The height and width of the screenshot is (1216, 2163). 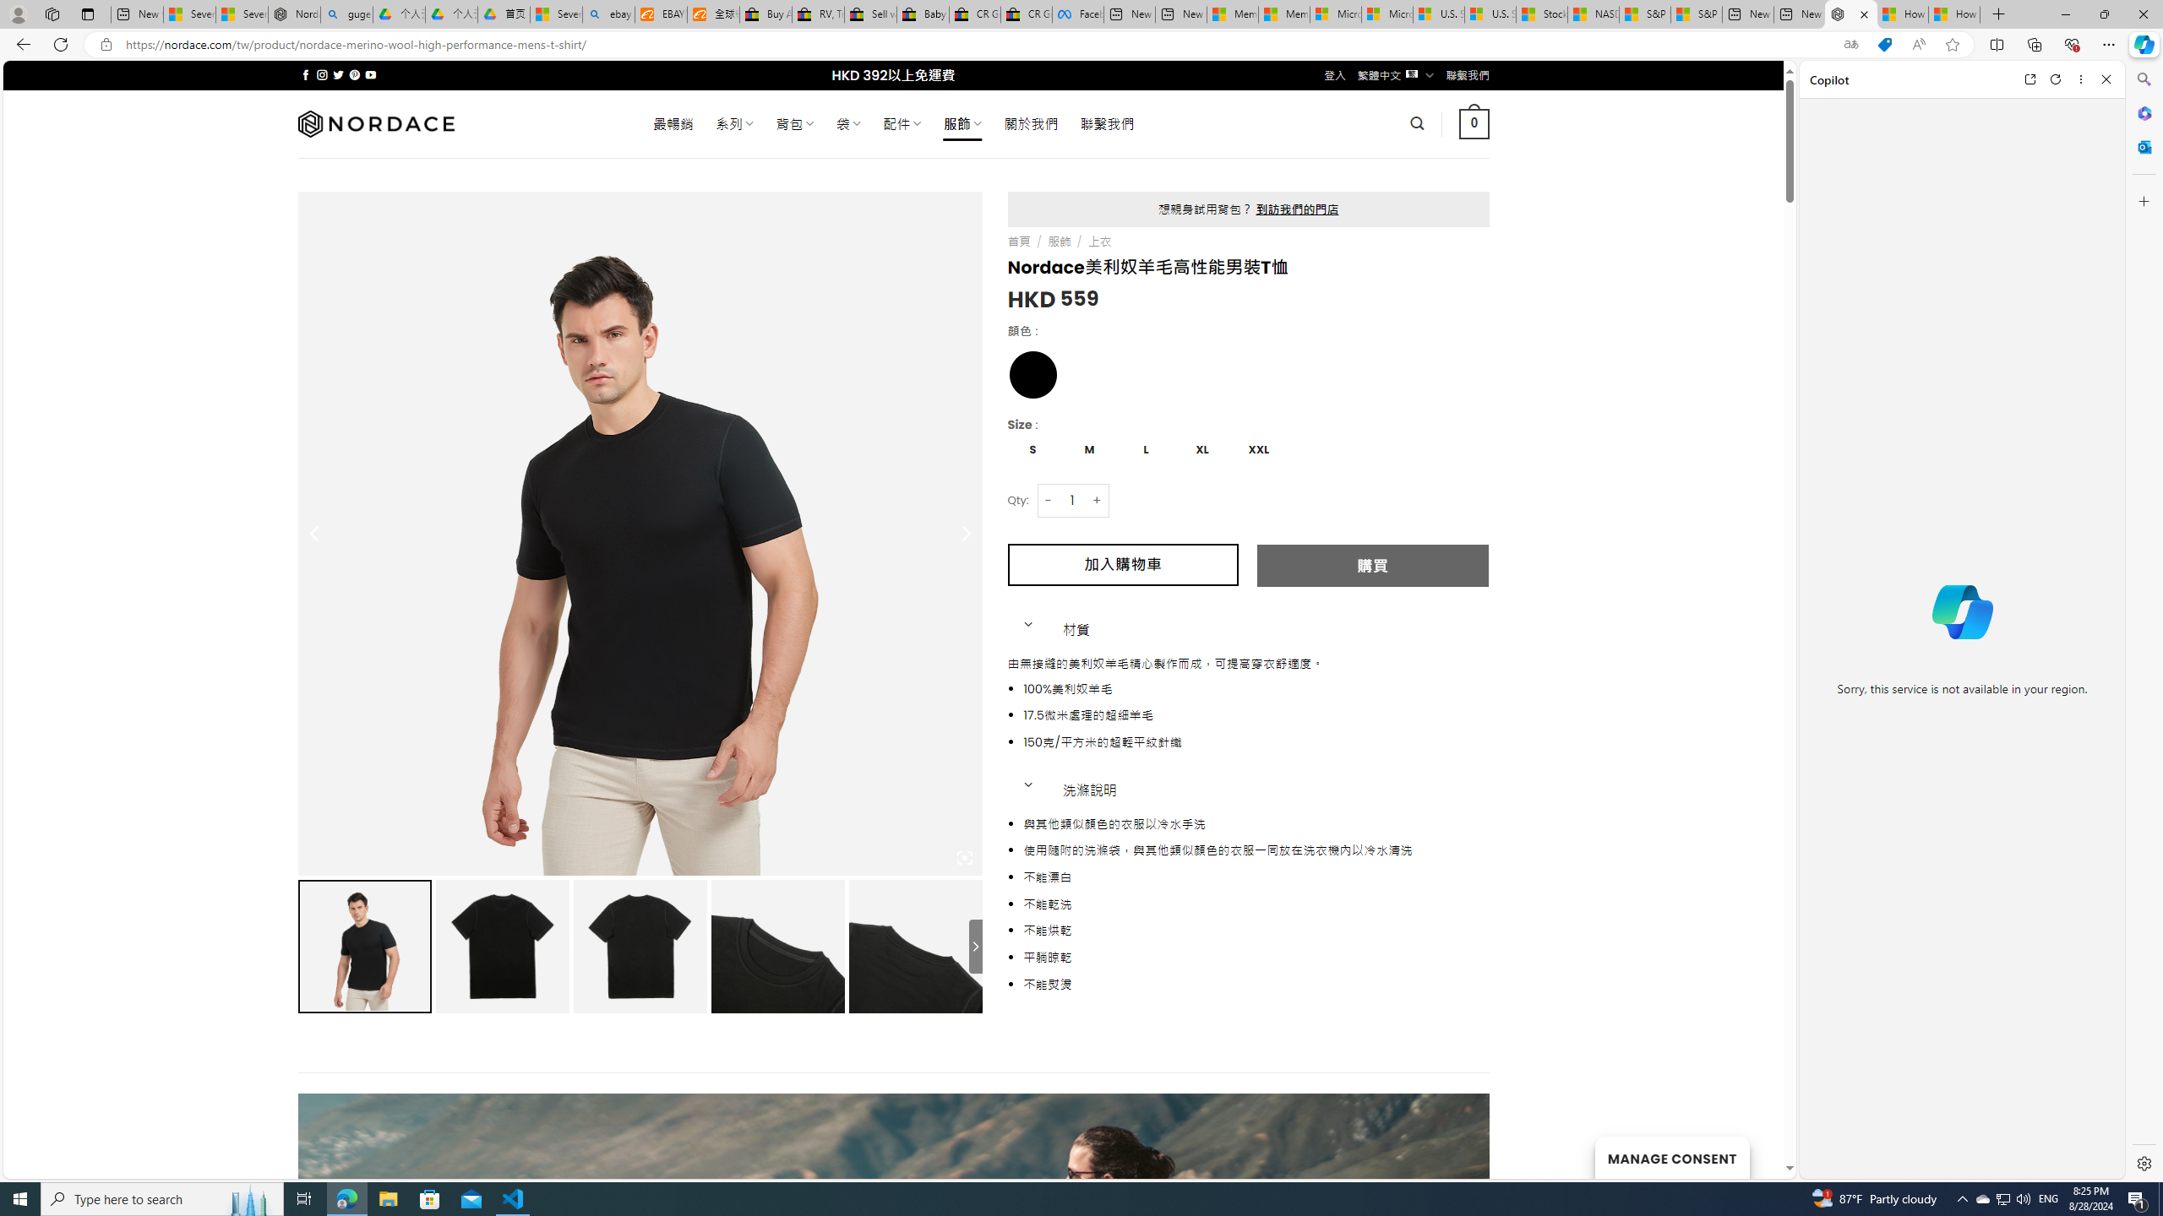 I want to click on Follow on Pinterest, so click(x=353, y=74).